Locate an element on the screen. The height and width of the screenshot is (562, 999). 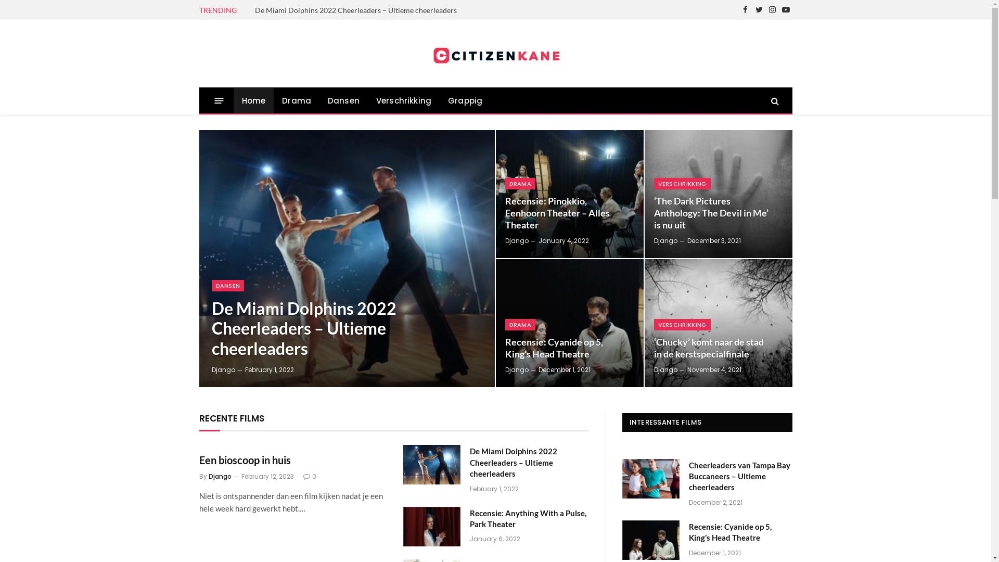
0 is located at coordinates (309, 477).